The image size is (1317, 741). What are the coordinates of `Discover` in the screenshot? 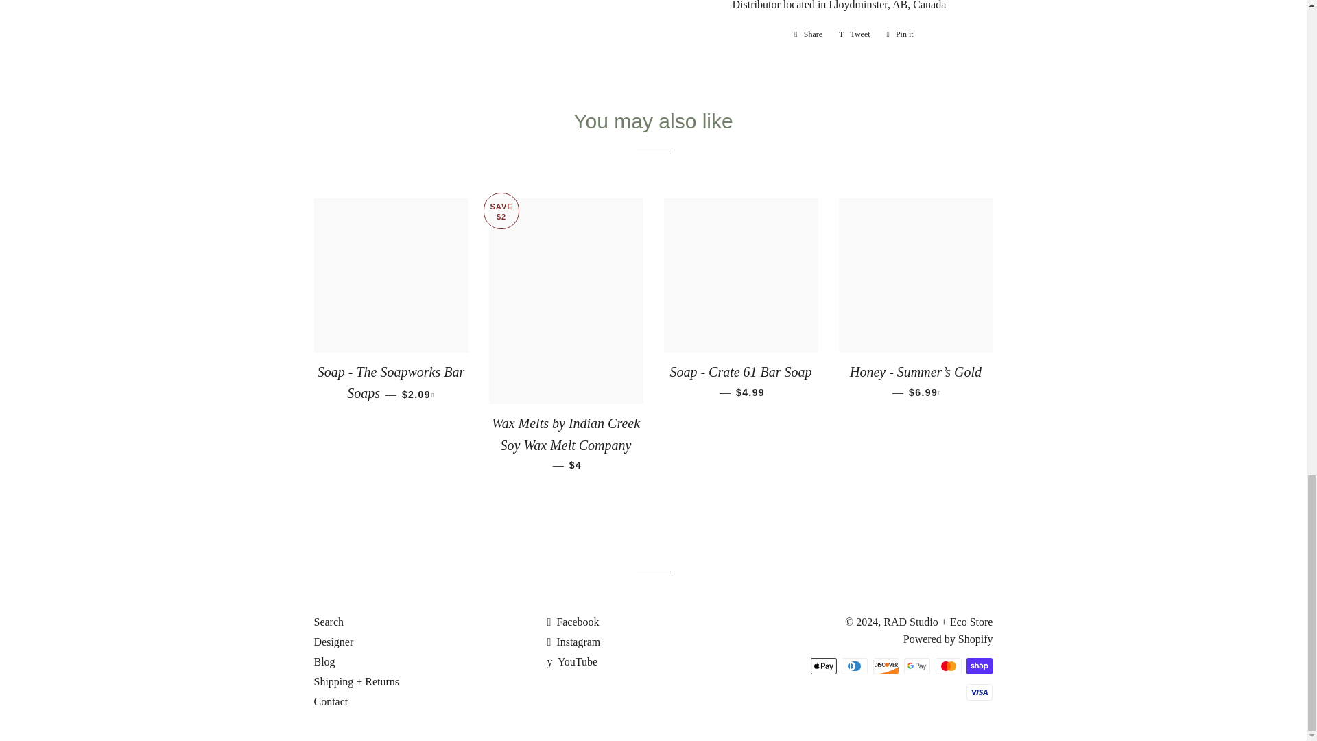 It's located at (886, 666).